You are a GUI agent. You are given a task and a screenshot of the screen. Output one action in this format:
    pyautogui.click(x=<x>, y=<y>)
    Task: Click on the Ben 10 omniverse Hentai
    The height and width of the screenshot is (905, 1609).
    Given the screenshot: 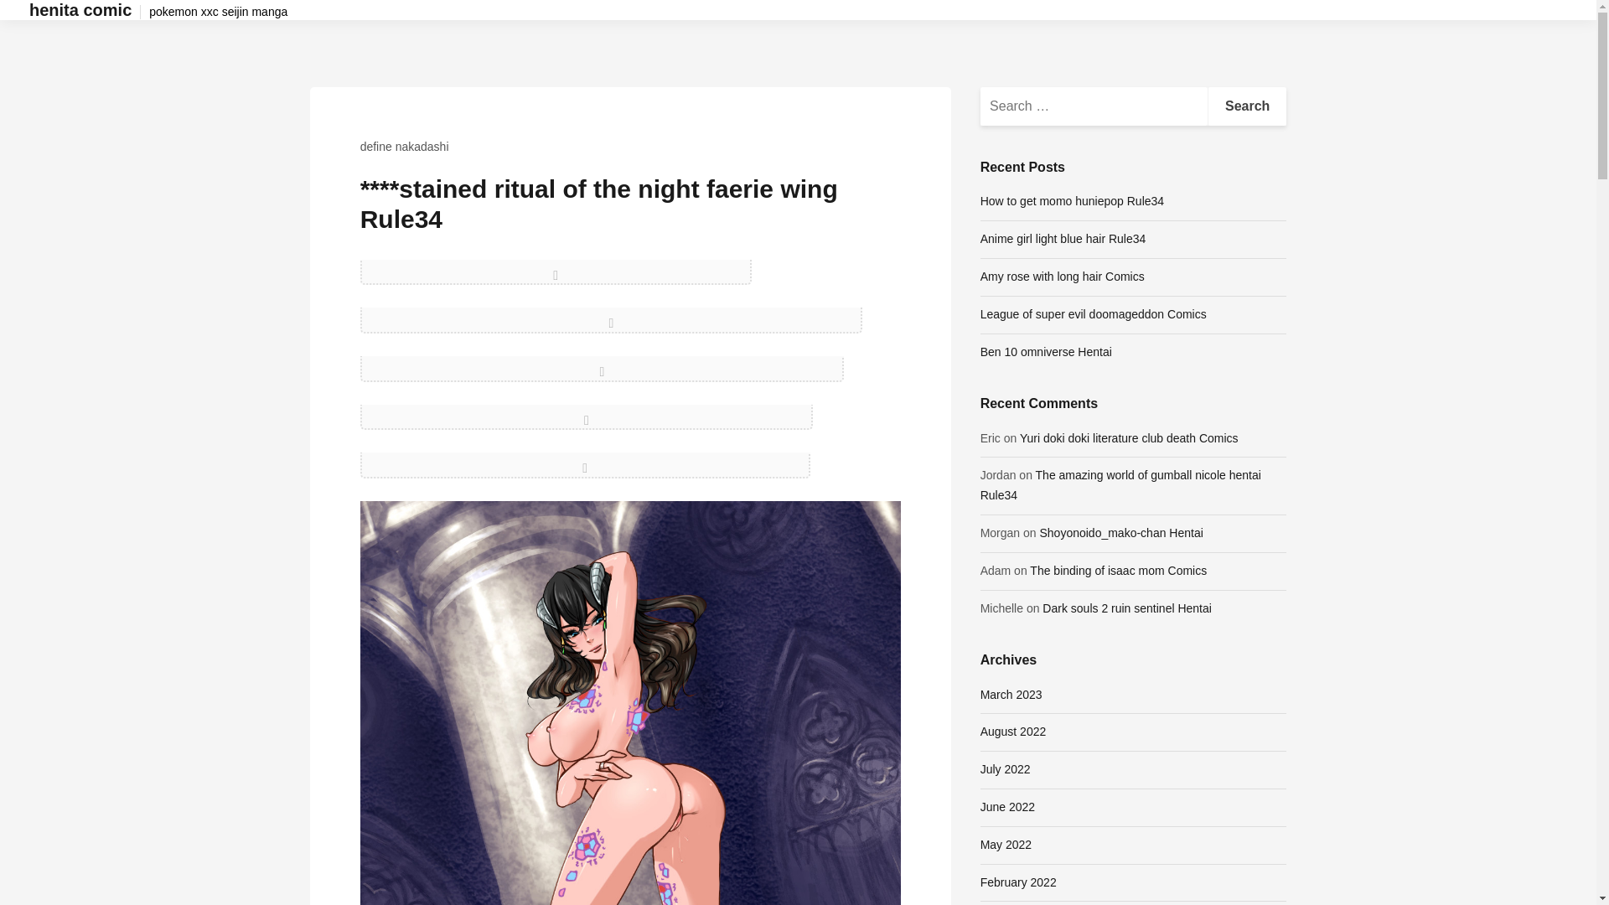 What is the action you would take?
    pyautogui.click(x=1046, y=351)
    